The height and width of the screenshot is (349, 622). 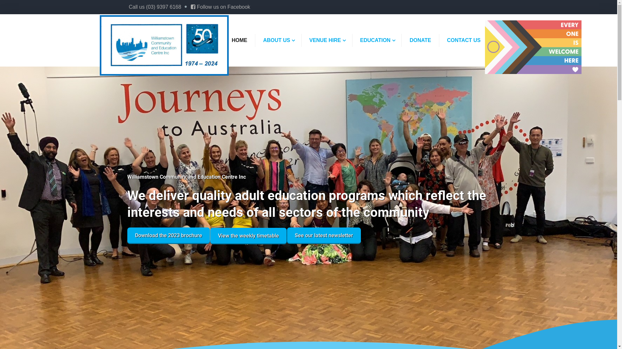 I want to click on VENUE HIRE, so click(x=325, y=40).